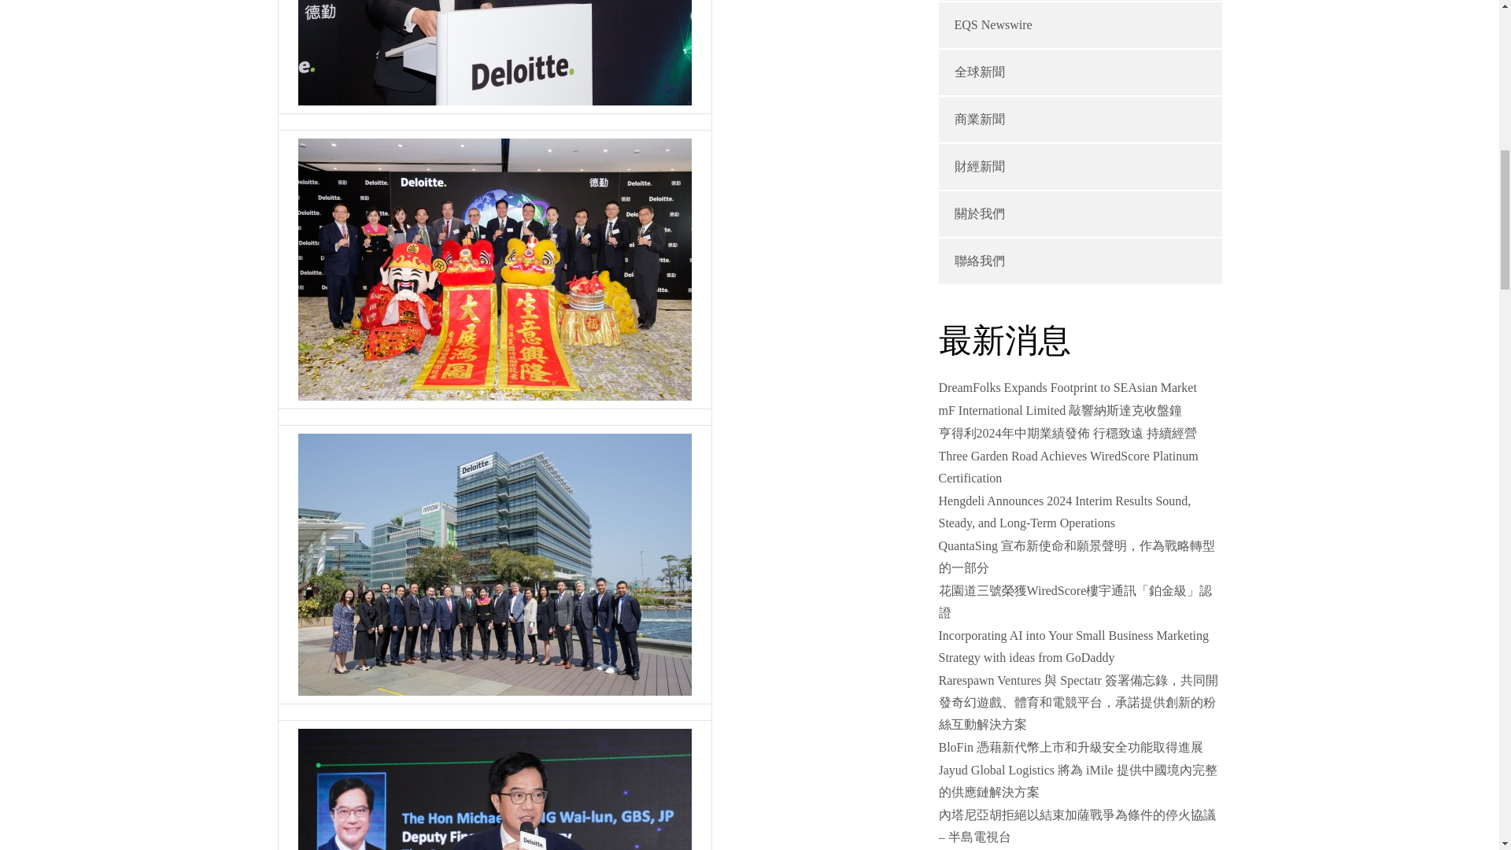 This screenshot has width=1511, height=850. What do you see at coordinates (992, 24) in the screenshot?
I see `EQS Newswire` at bounding box center [992, 24].